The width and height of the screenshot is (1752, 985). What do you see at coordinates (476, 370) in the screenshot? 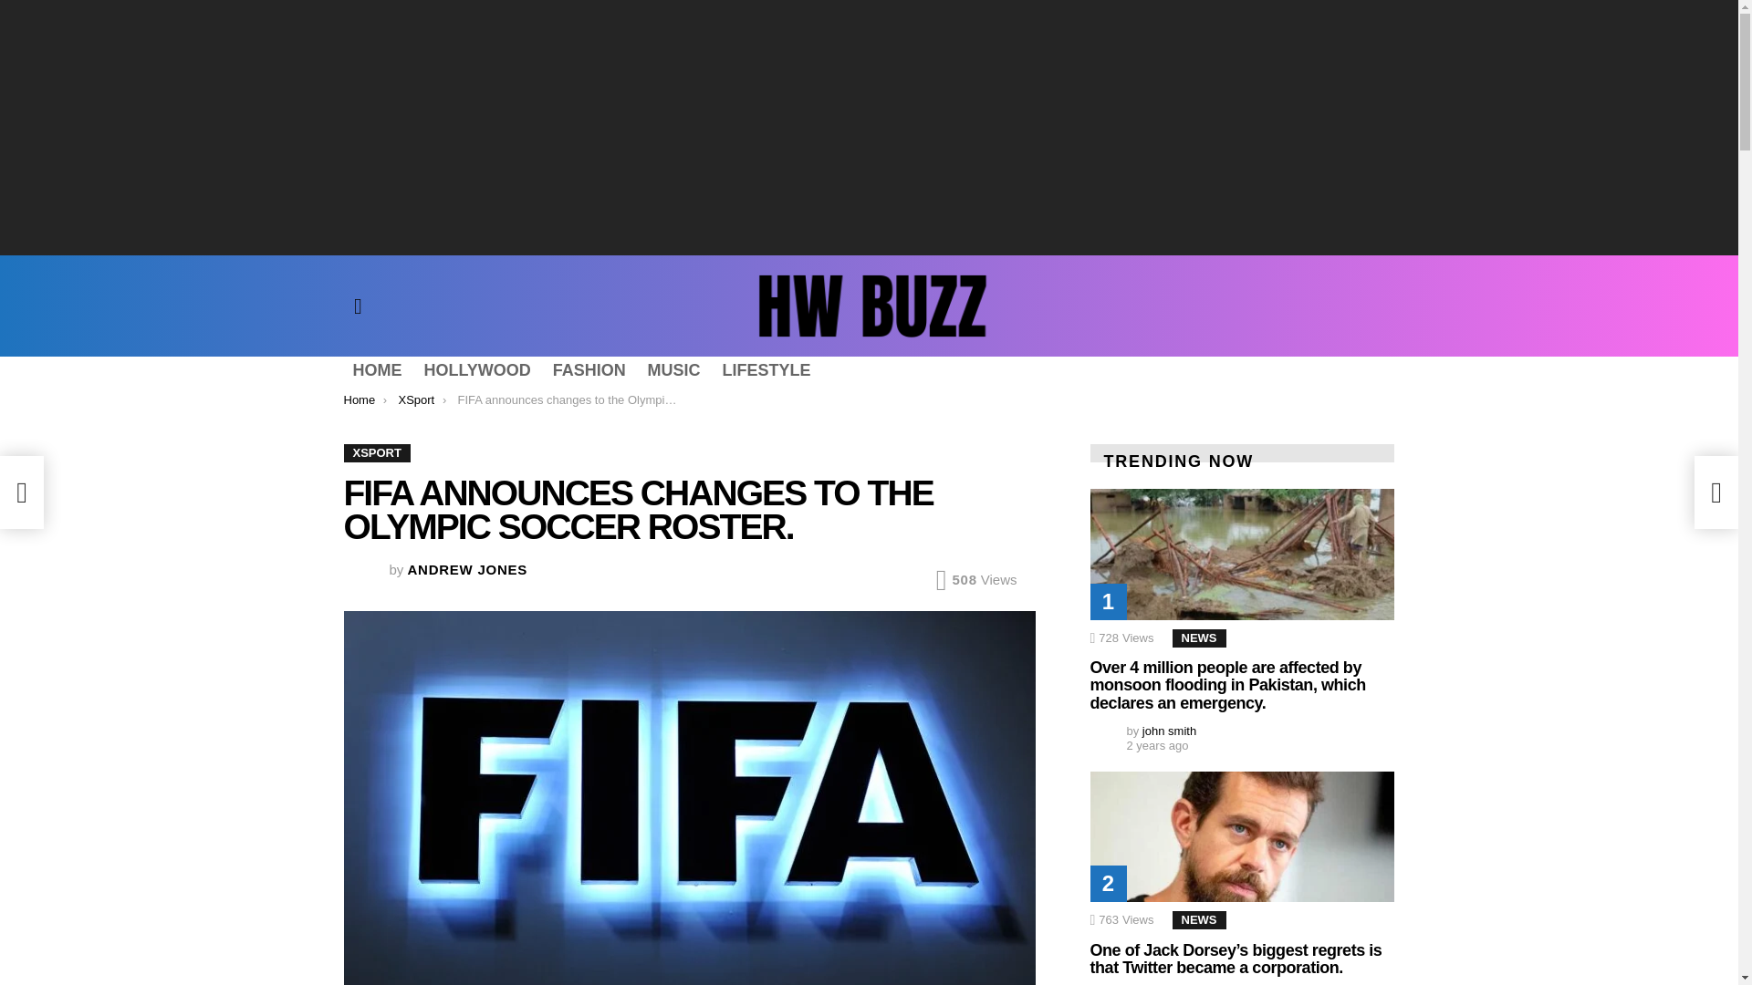
I see `HOLLYWOOD` at bounding box center [476, 370].